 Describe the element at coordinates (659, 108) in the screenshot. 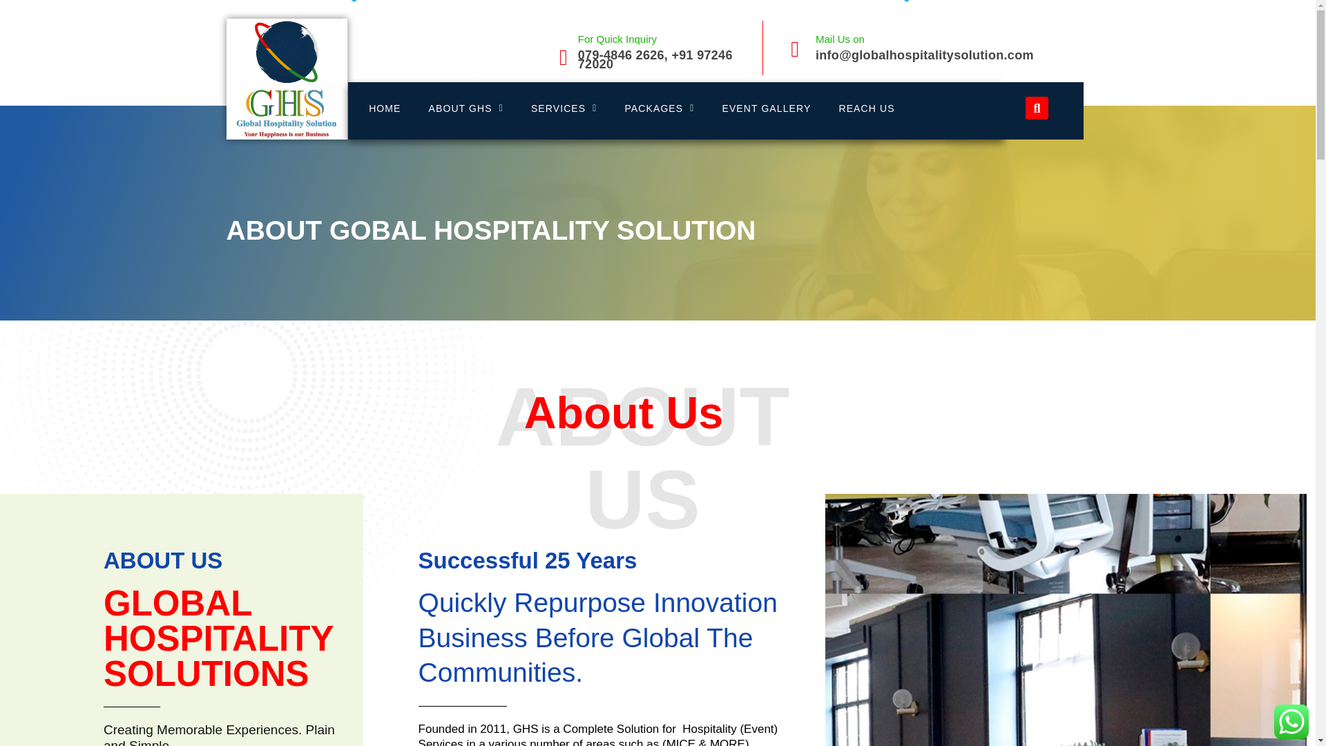

I see `PACKAGES` at that location.